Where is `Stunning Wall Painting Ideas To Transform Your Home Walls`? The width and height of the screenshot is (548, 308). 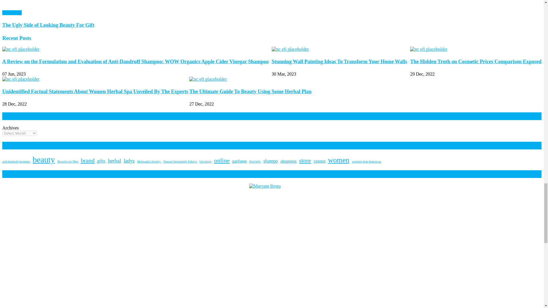
Stunning Wall Painting Ideas To Transform Your Home Walls is located at coordinates (290, 49).